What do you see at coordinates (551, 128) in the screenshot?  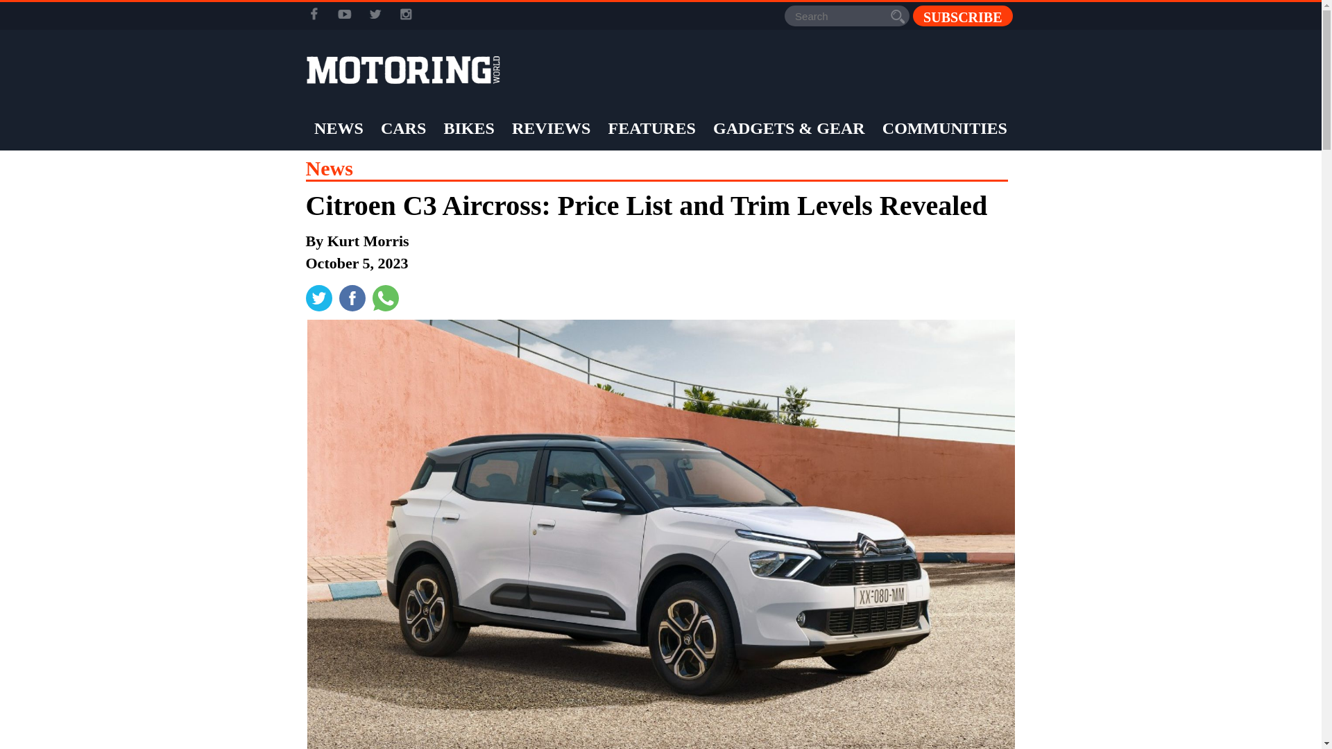 I see `REVIEWS` at bounding box center [551, 128].